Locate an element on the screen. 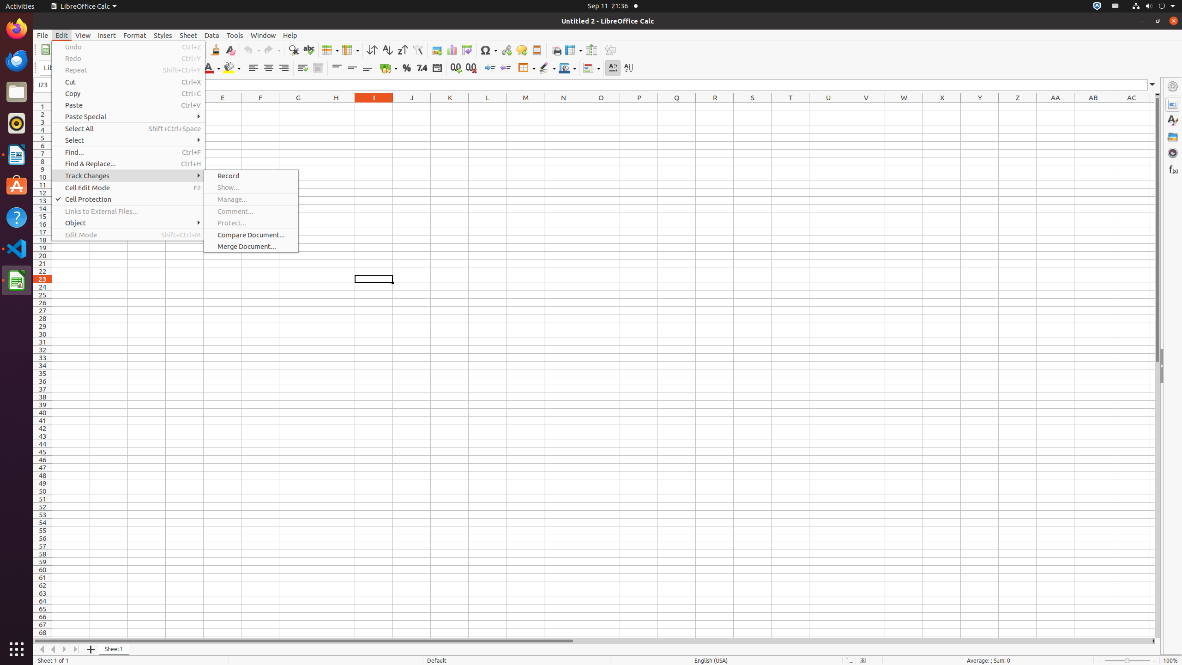 Image resolution: width=1182 pixels, height=665 pixels. Edit is located at coordinates (62, 35).